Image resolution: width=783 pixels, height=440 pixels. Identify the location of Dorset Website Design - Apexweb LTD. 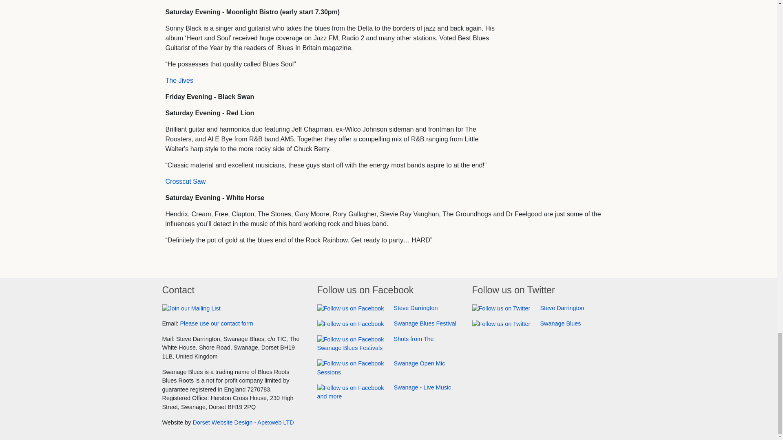
(243, 422).